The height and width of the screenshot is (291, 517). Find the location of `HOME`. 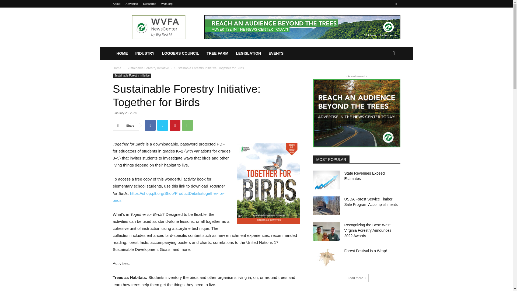

HOME is located at coordinates (122, 53).